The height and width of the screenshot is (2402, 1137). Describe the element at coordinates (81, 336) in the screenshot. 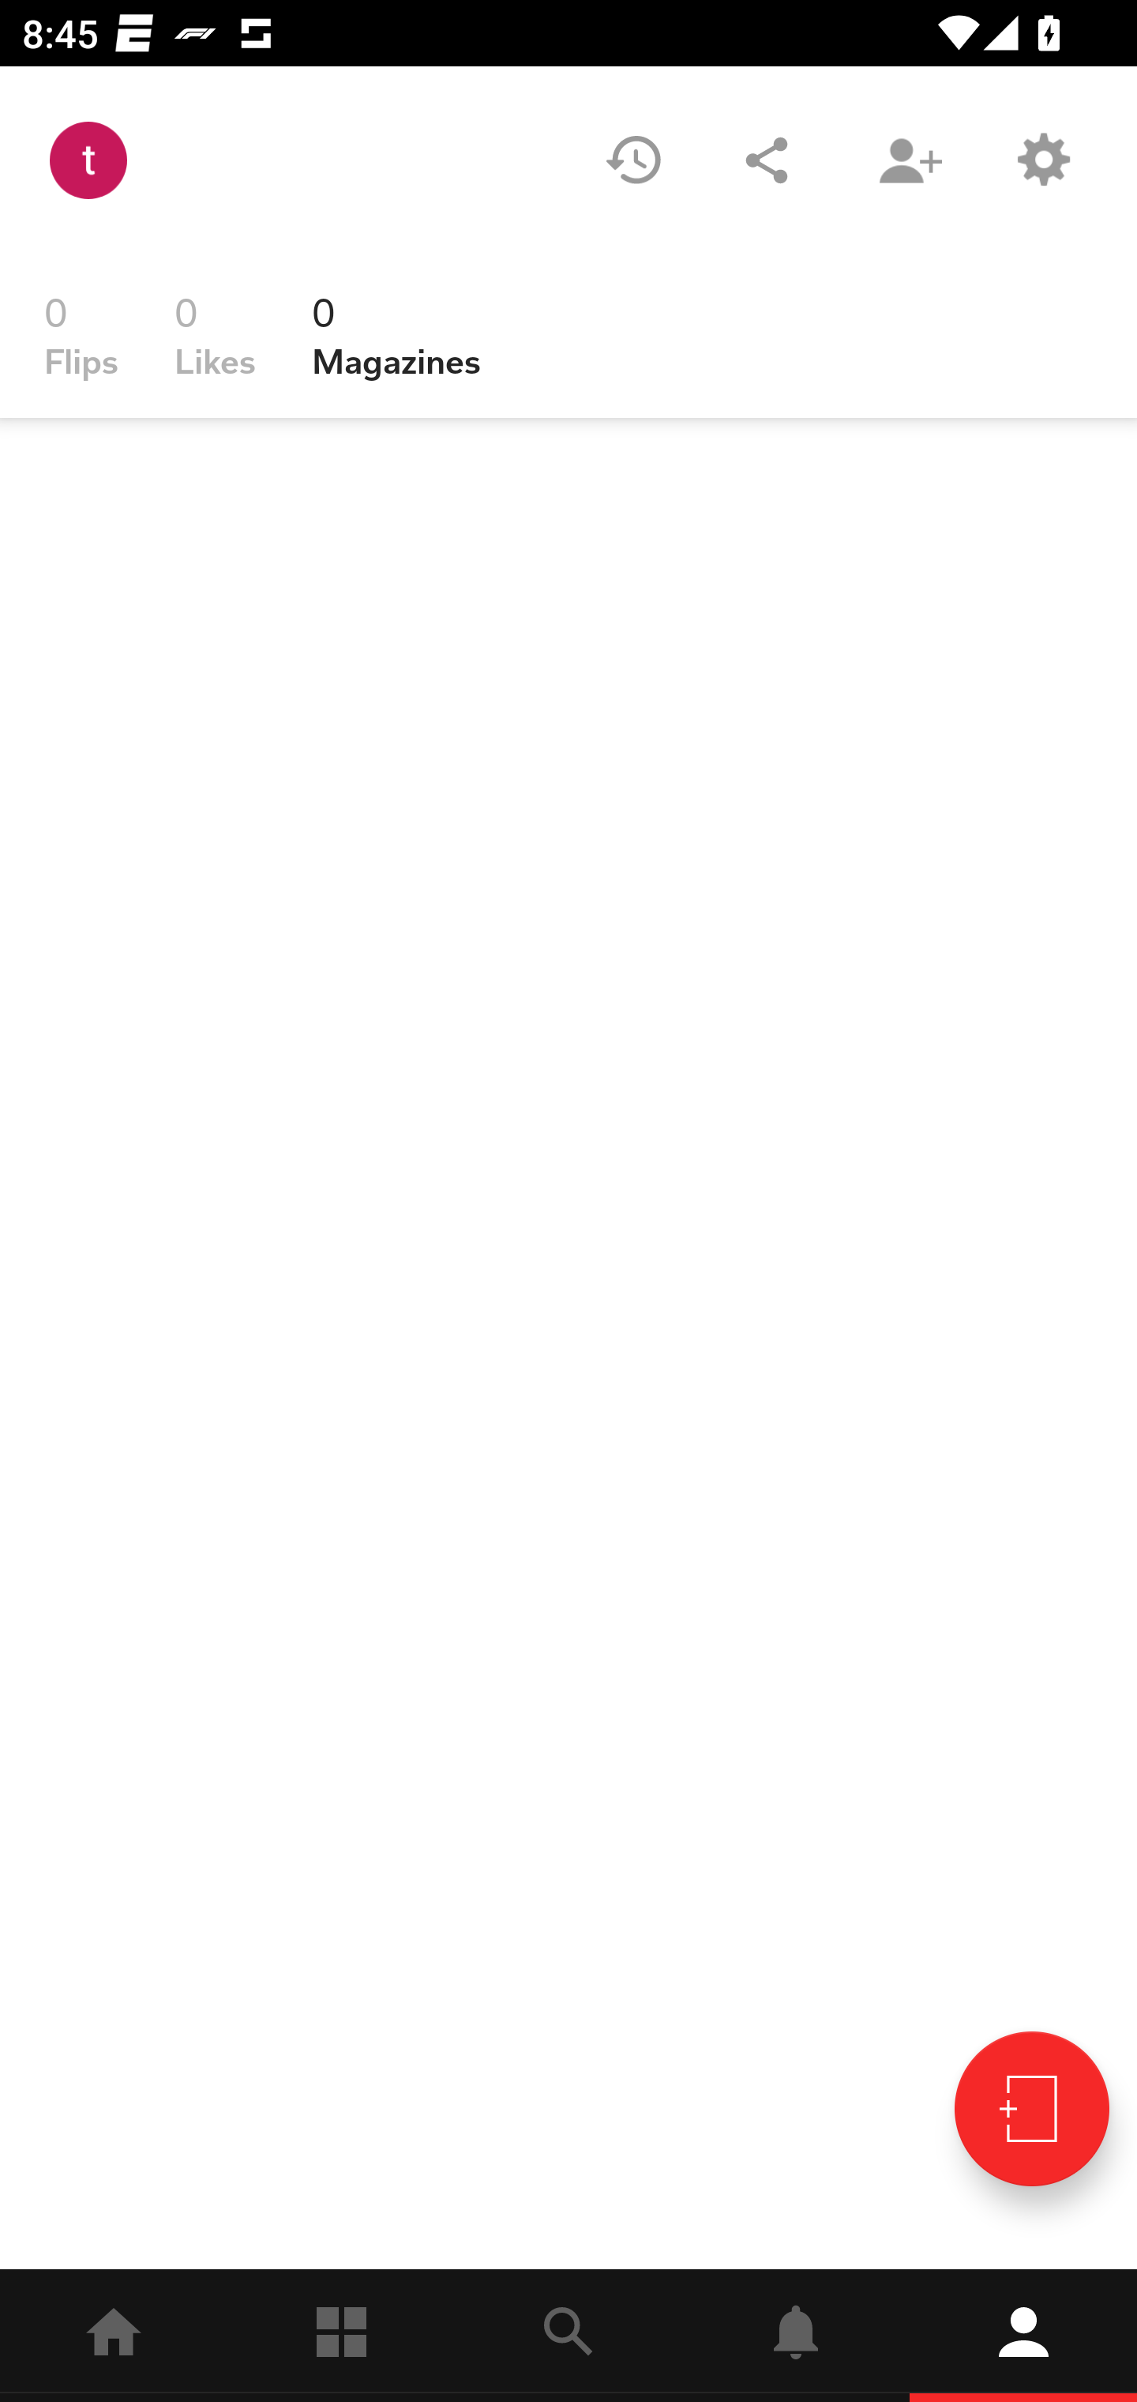

I see `0 Flips` at that location.